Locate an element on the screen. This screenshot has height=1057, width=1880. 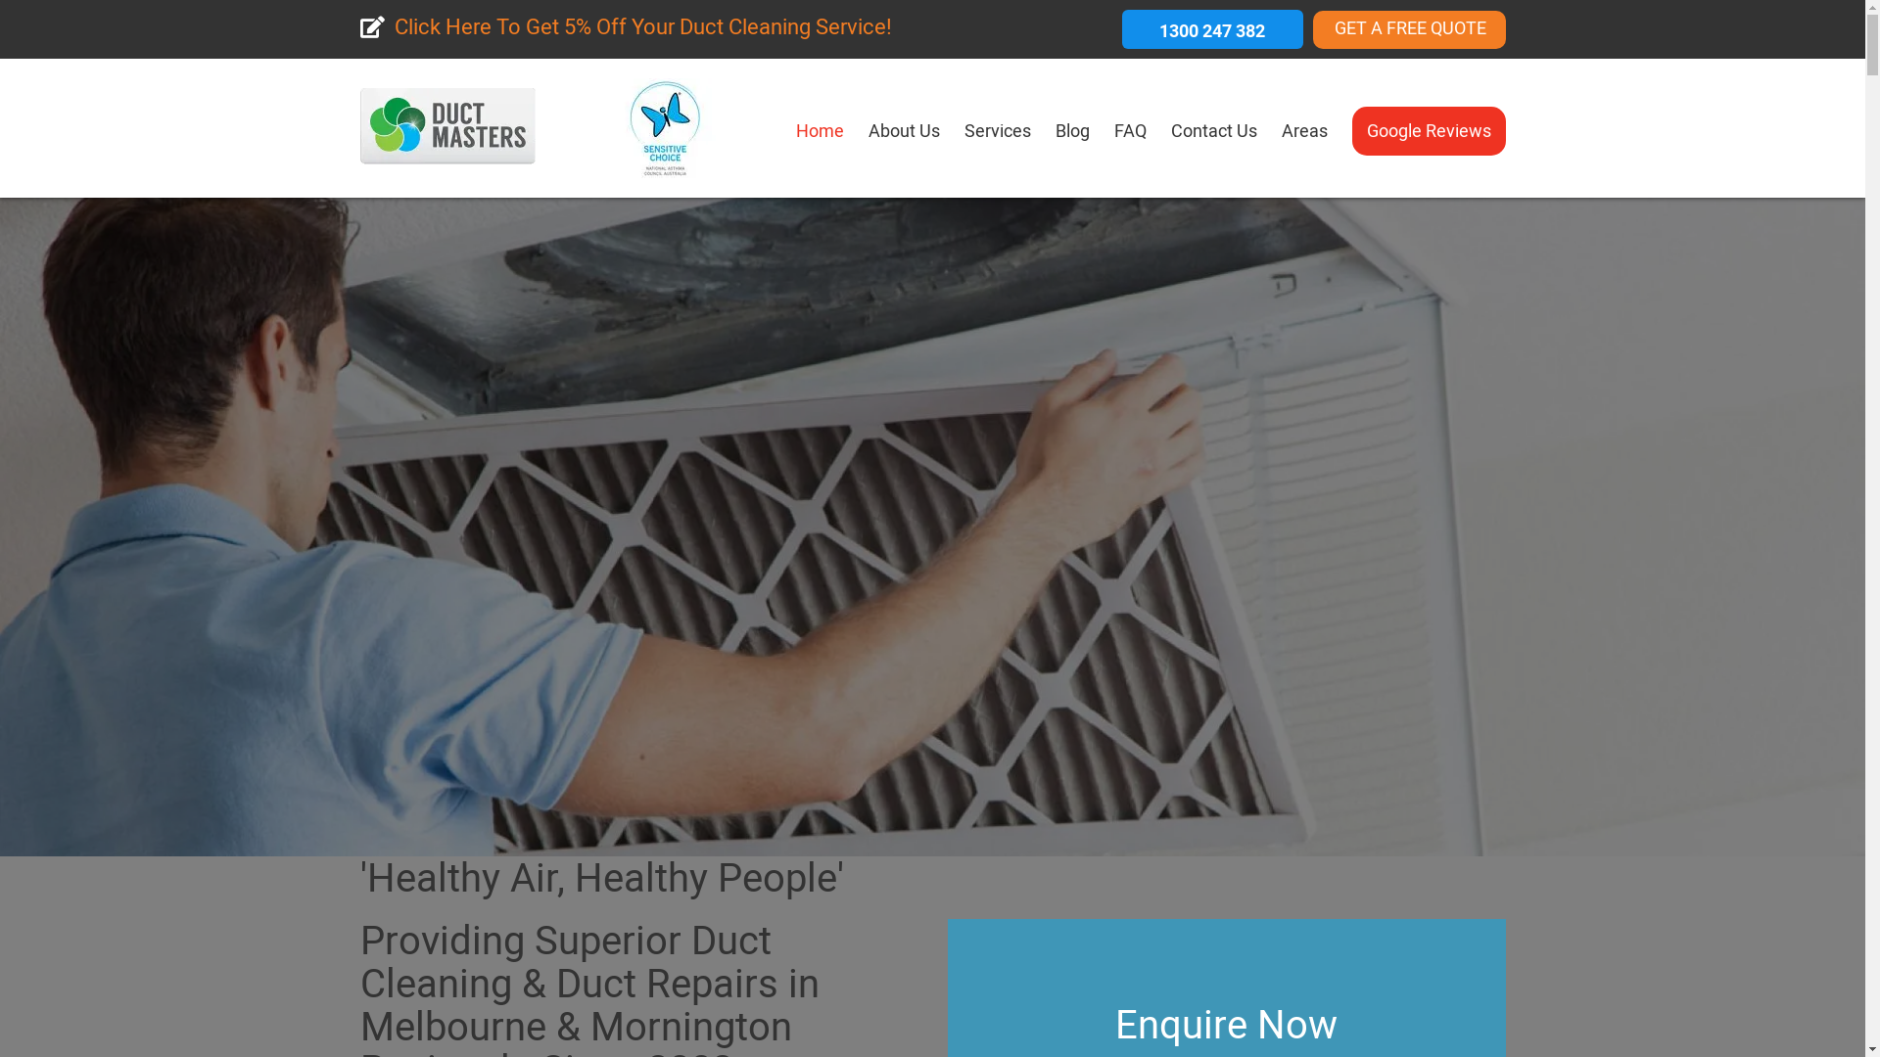
Areas is located at coordinates (1304, 137).